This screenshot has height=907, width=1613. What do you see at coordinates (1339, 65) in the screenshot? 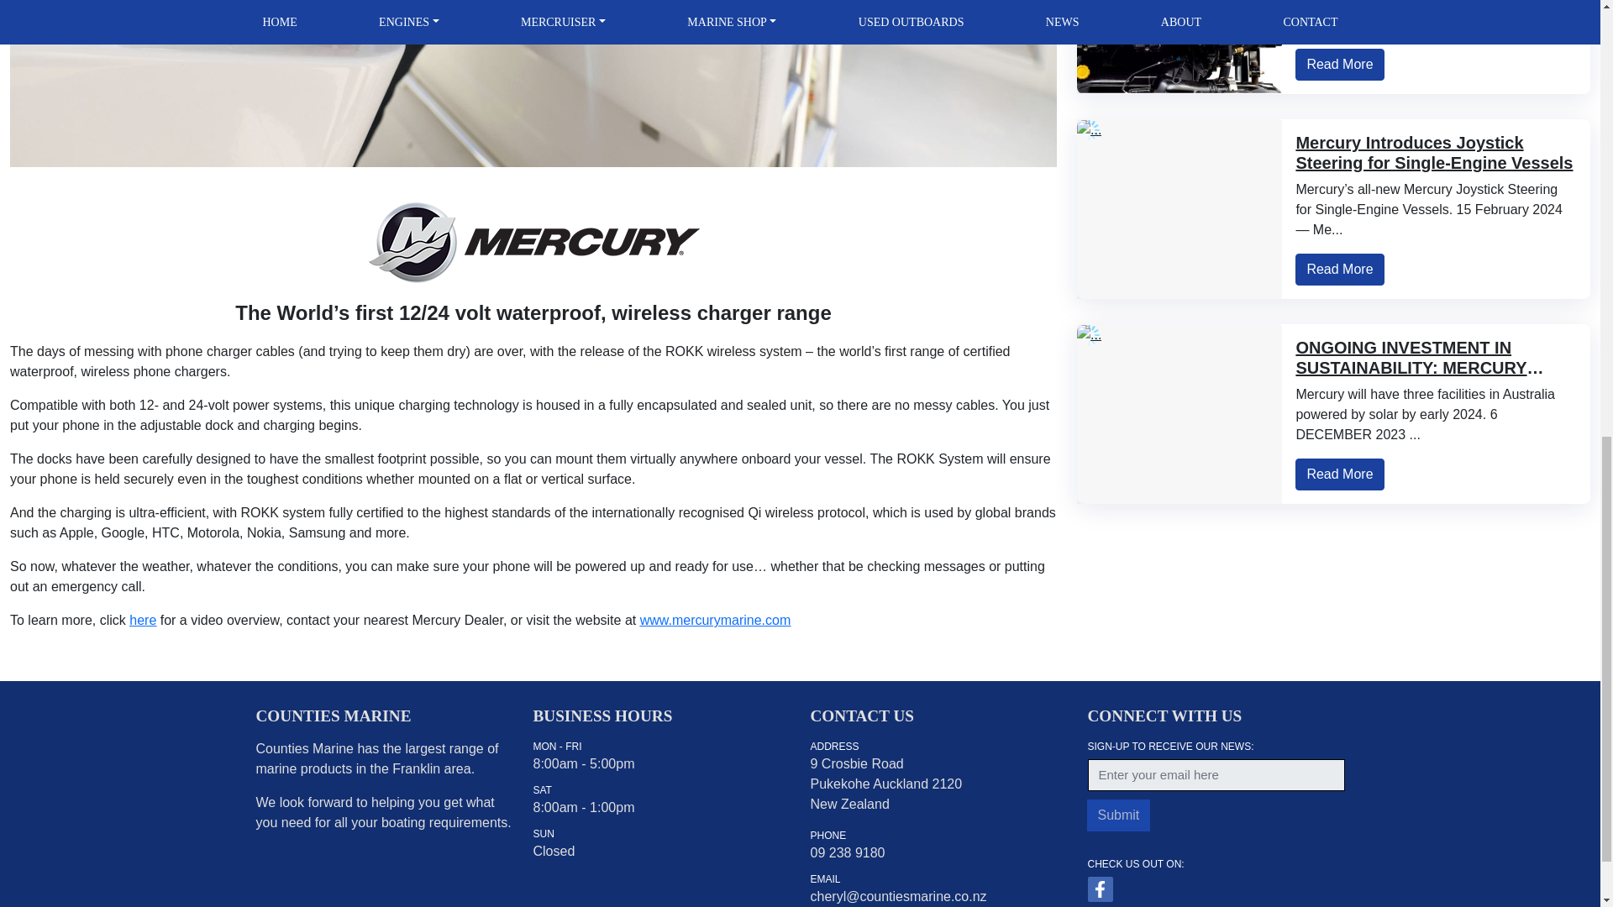
I see `Read More` at bounding box center [1339, 65].